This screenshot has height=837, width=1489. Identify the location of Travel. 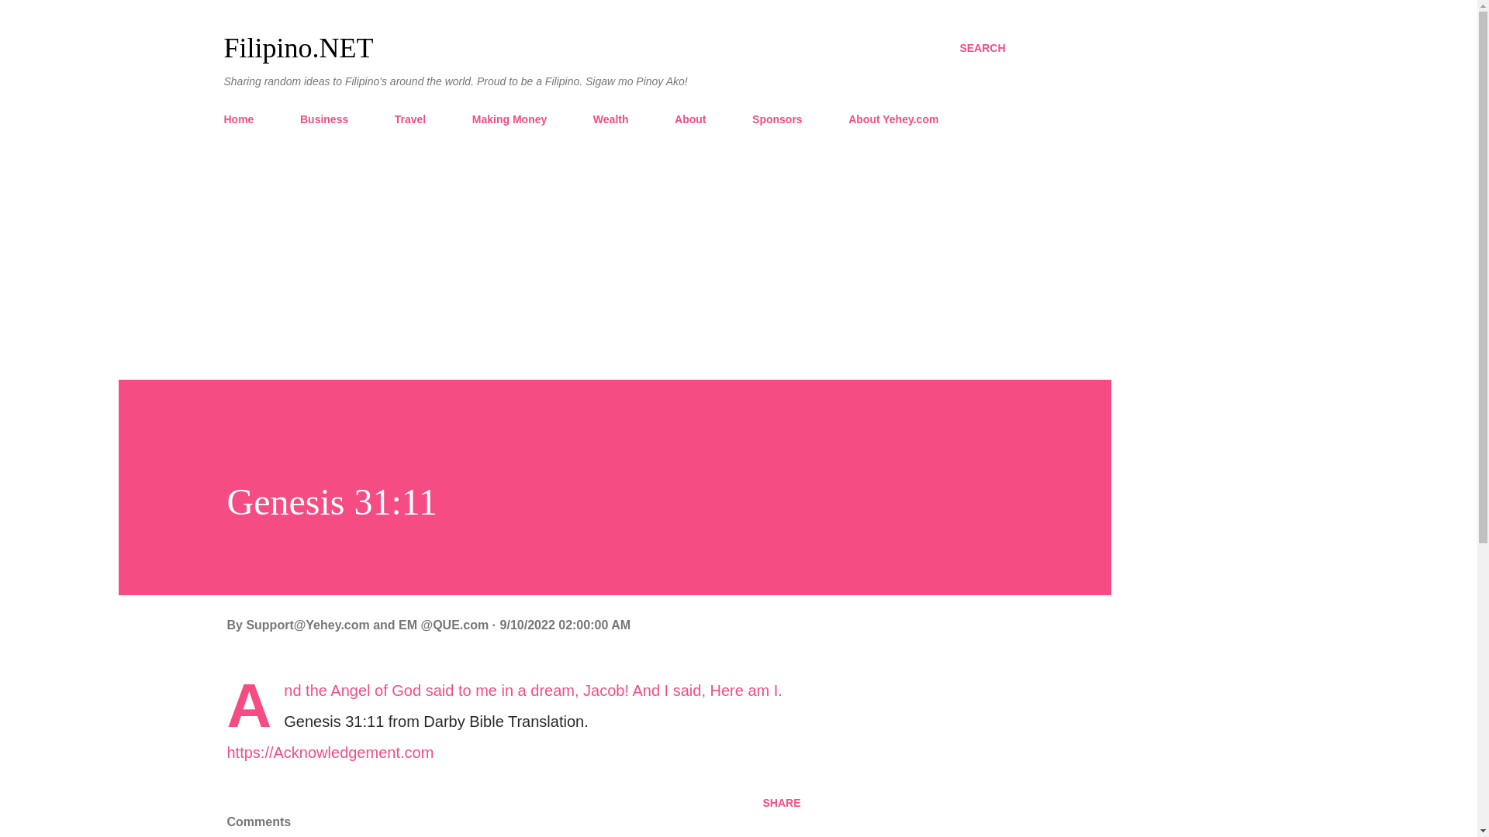
(409, 119).